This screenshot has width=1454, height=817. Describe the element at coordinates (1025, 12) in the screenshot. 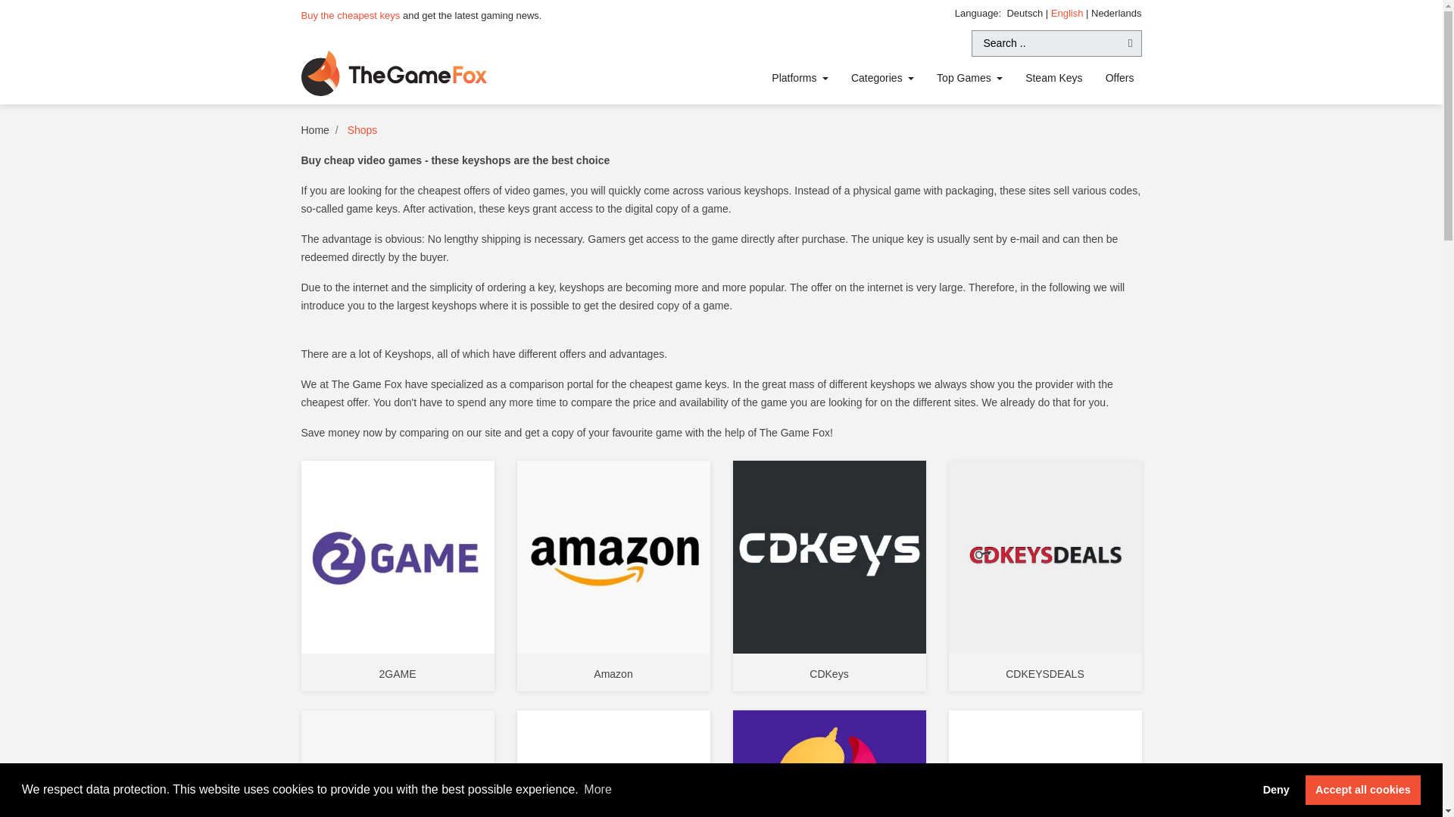

I see `Deutsch` at that location.